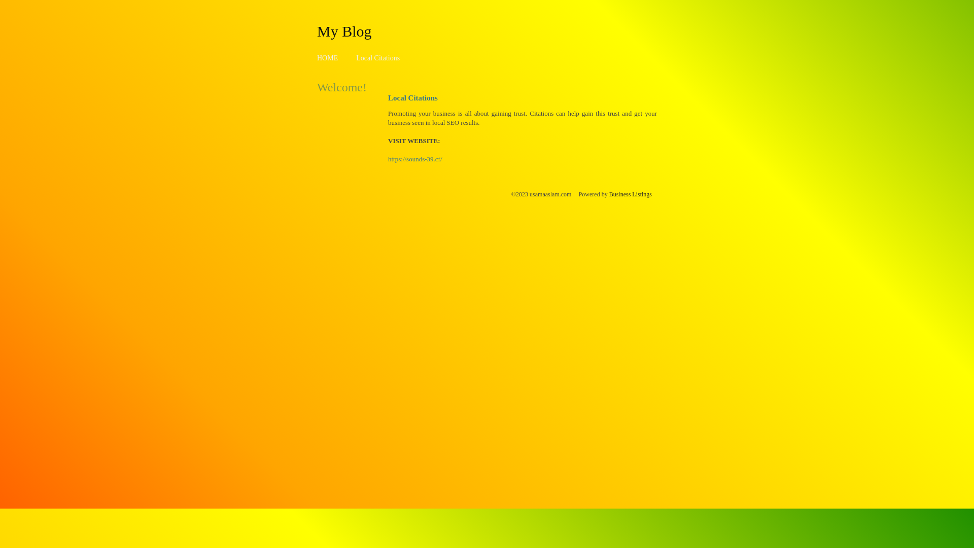  I want to click on Local Citations, so click(378, 58).